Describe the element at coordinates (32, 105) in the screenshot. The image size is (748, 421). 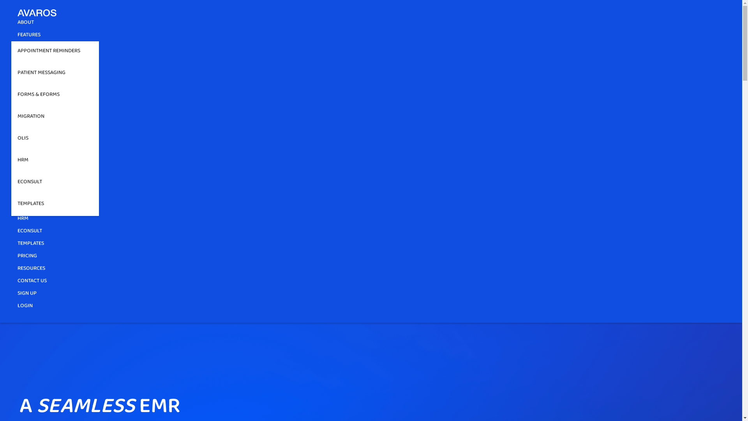
I see `LOGIN` at that location.